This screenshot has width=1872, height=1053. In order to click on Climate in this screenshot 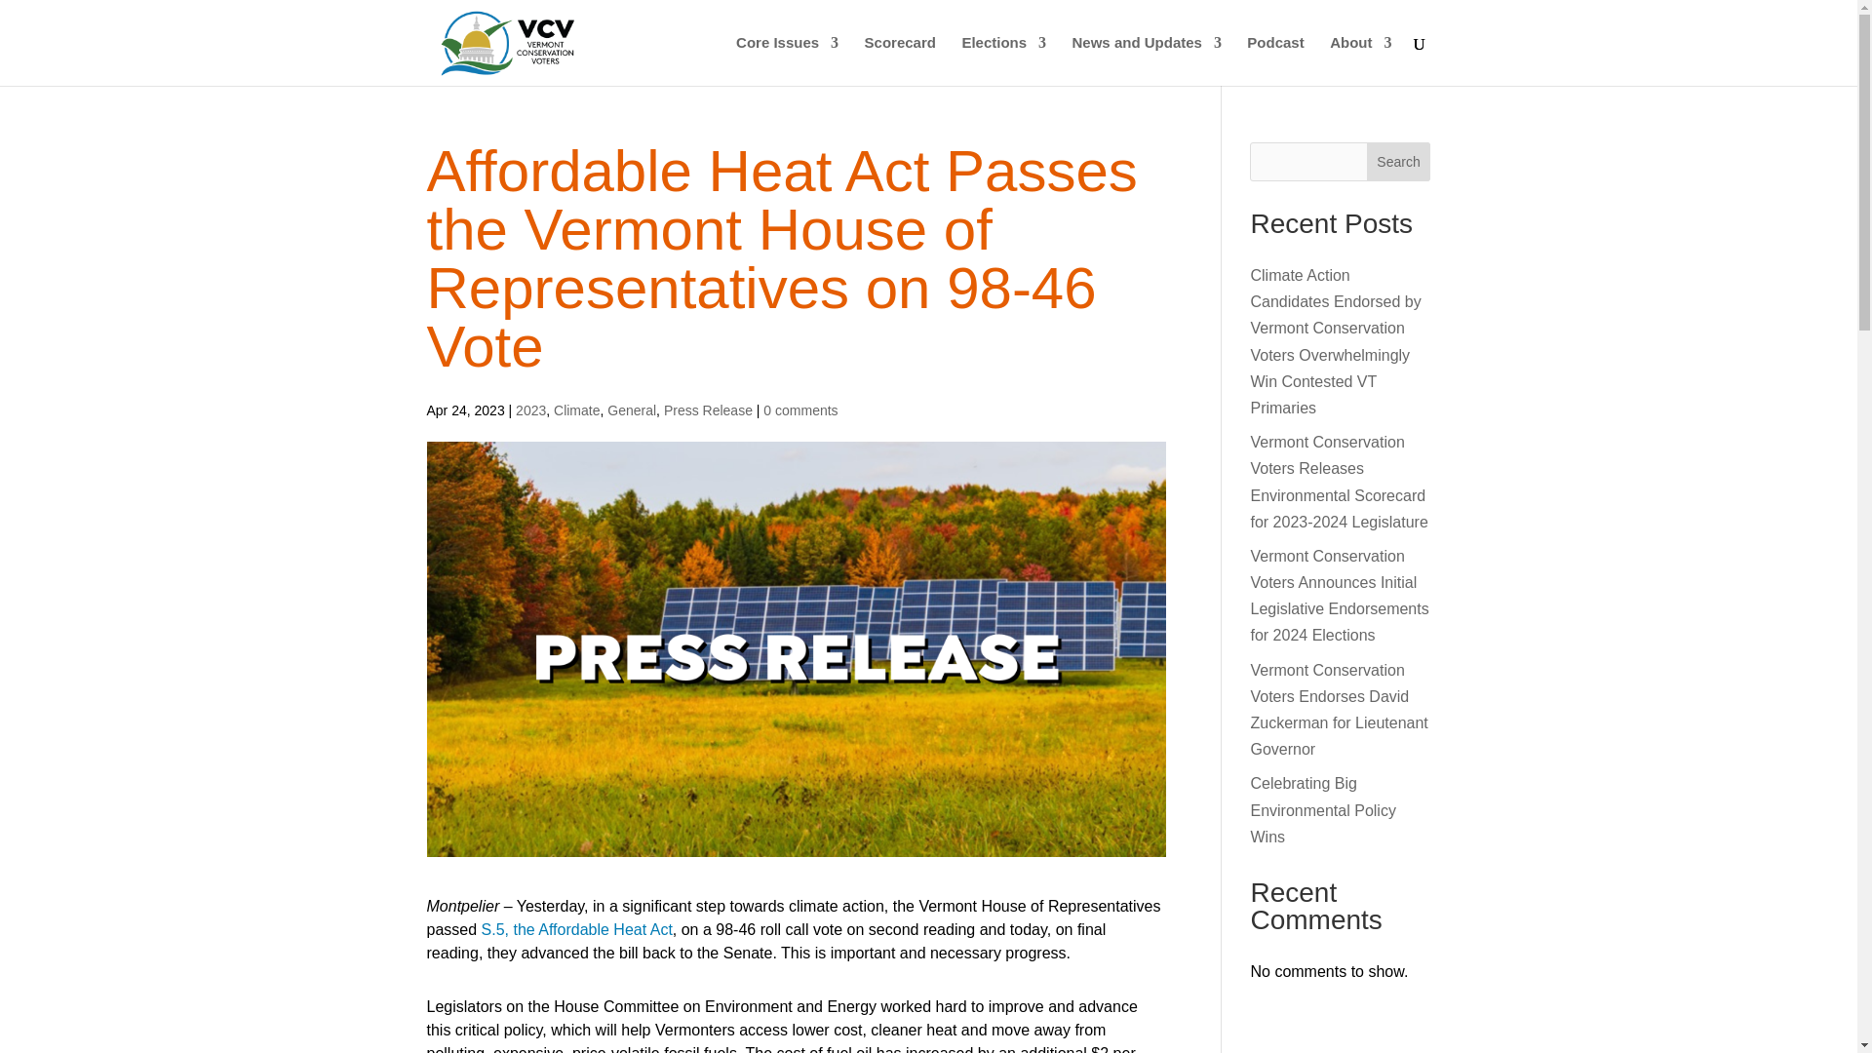, I will do `click(576, 409)`.